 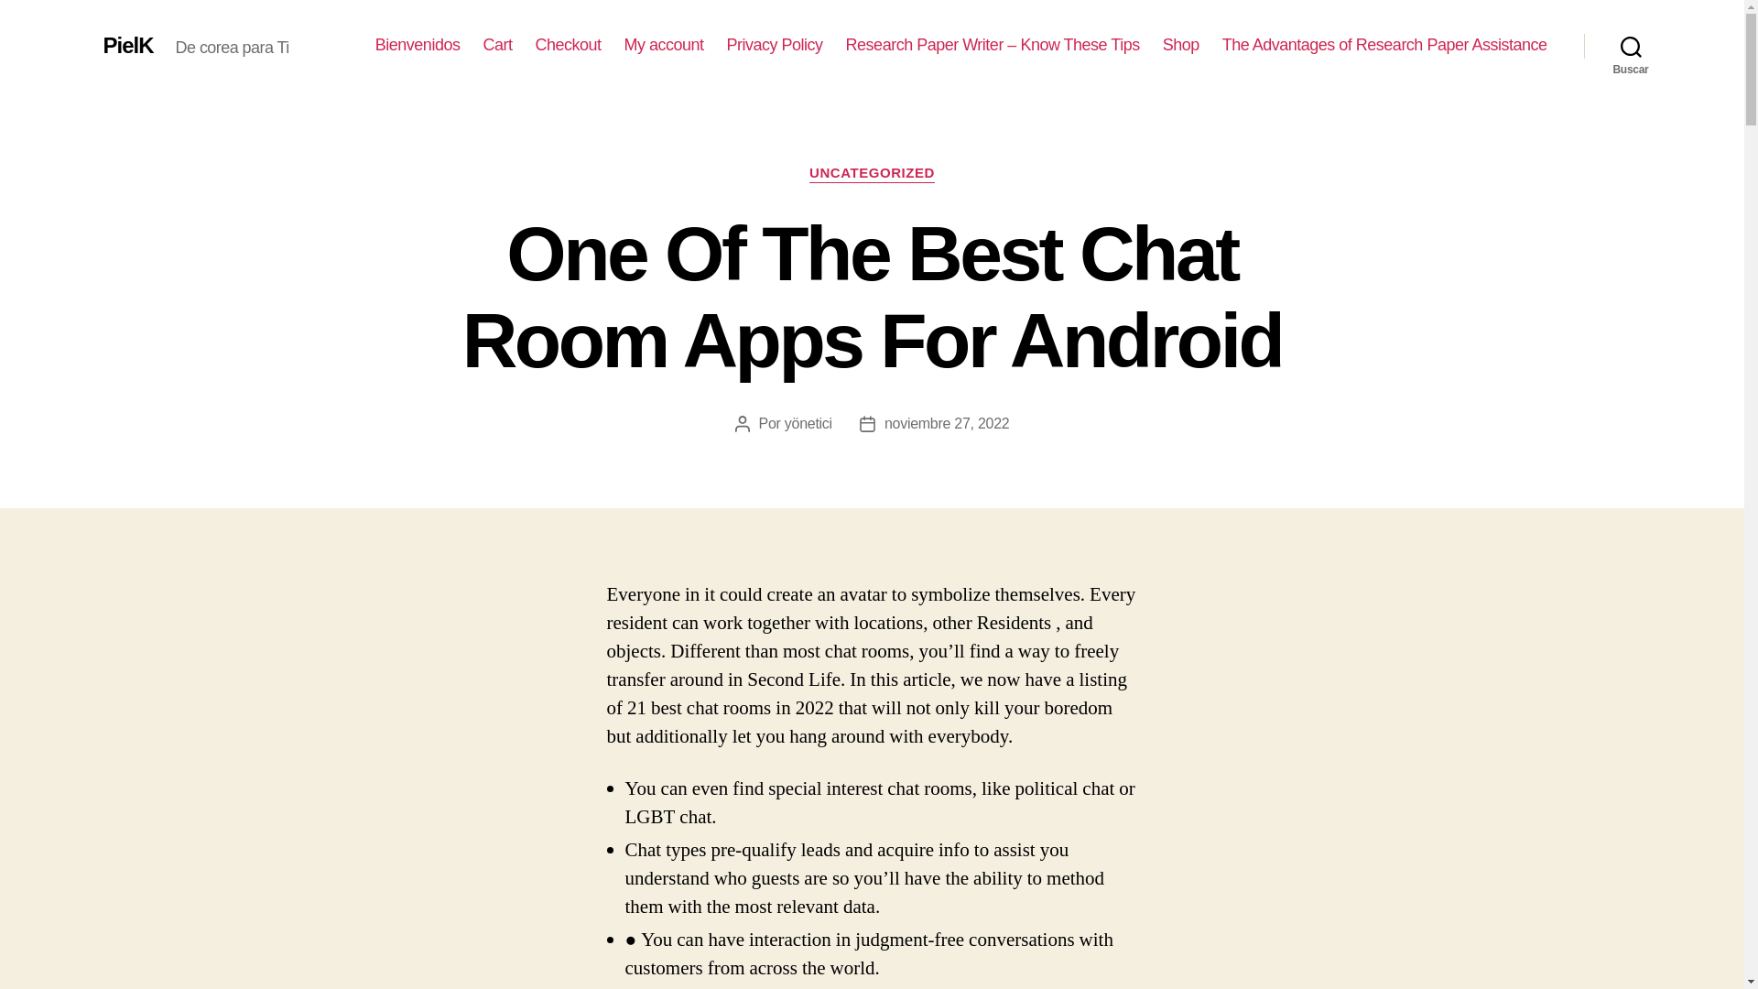 I want to click on Privacy Policy, so click(x=775, y=45).